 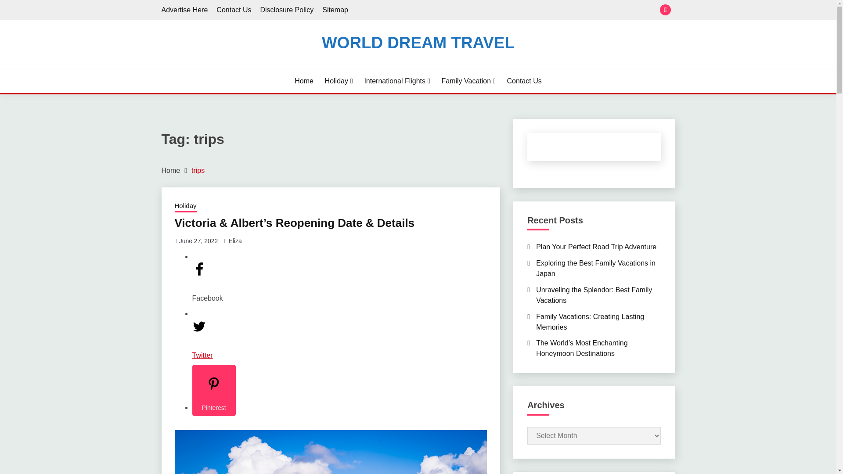 I want to click on Family Vacation, so click(x=468, y=81).